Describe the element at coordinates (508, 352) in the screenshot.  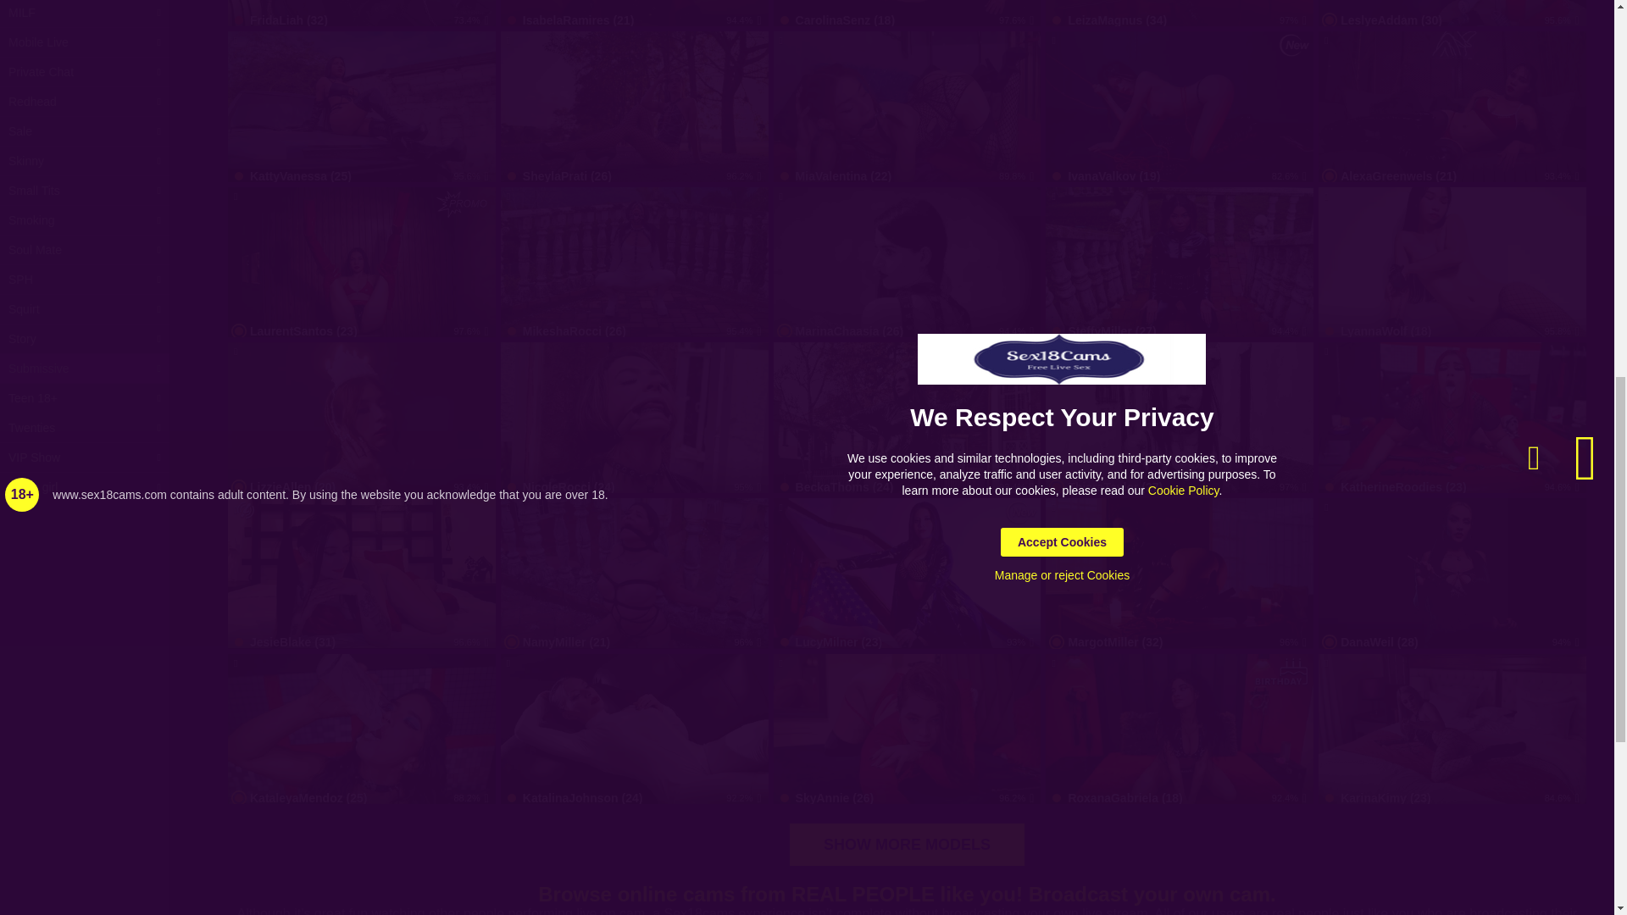
I see `VideoCall` at that location.